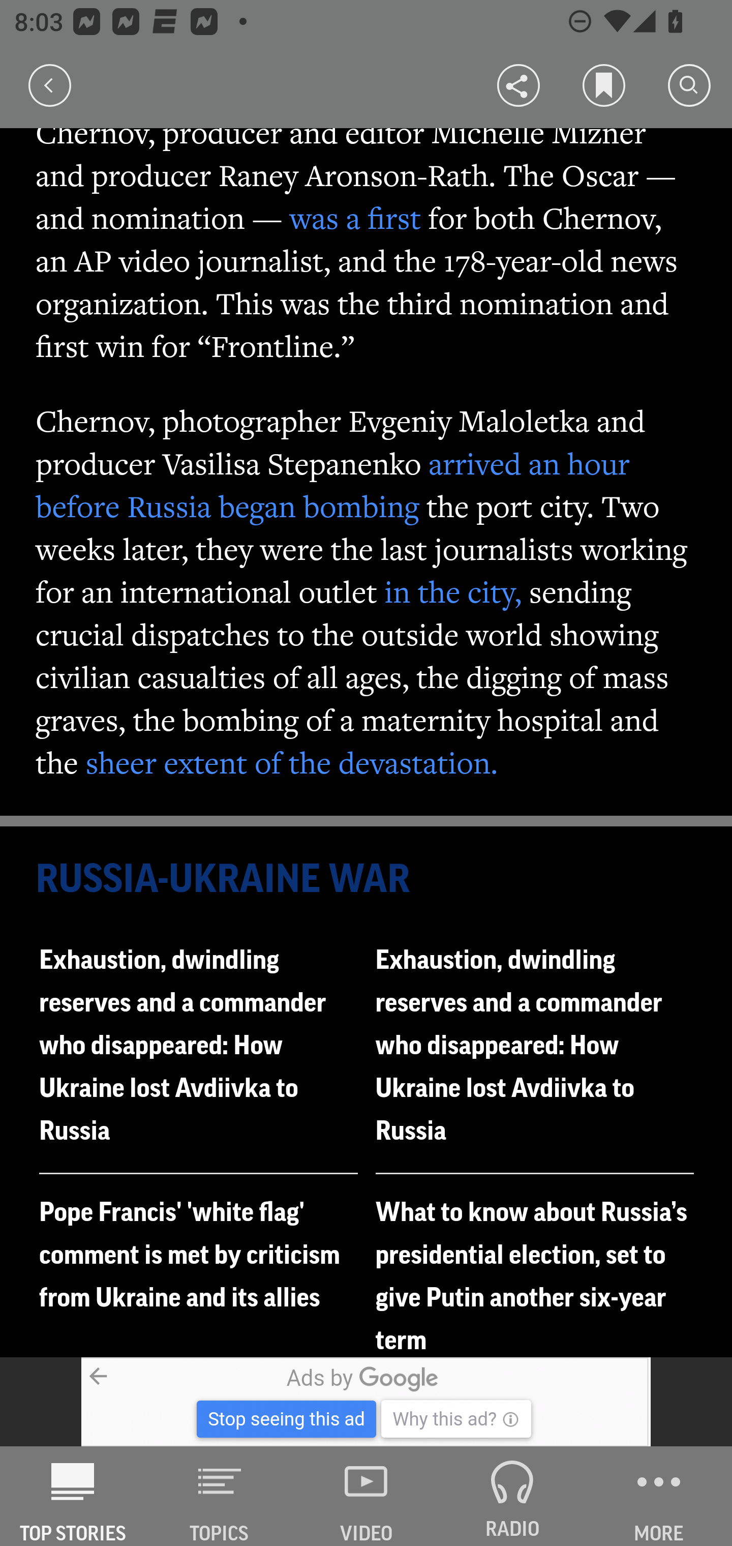 The height and width of the screenshot is (1546, 732). What do you see at coordinates (292, 762) in the screenshot?
I see `sheer extent of the devastation.` at bounding box center [292, 762].